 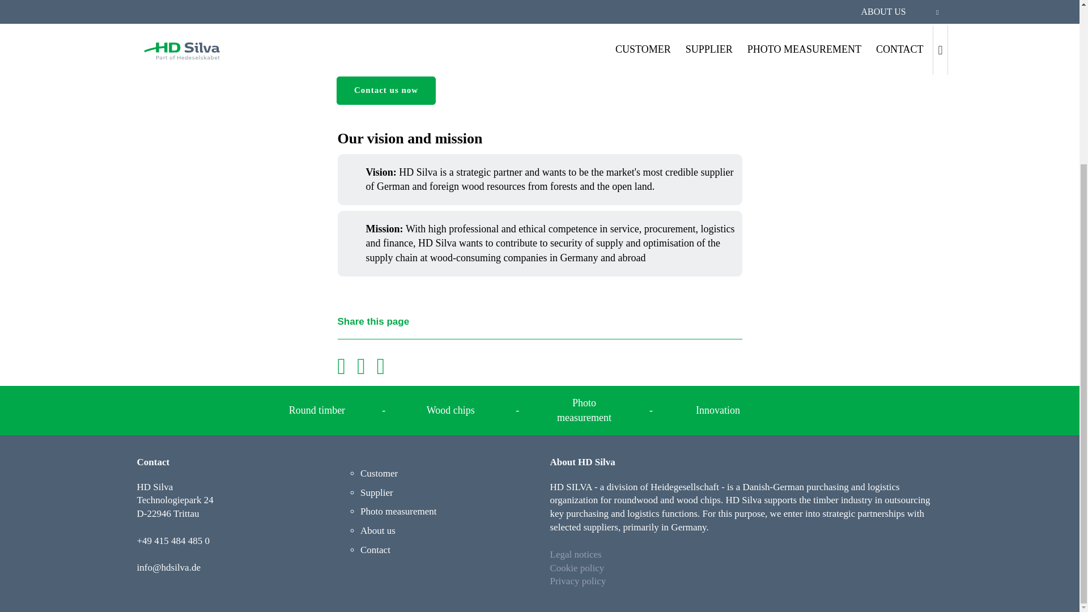 I want to click on Legal notices, so click(x=575, y=554).